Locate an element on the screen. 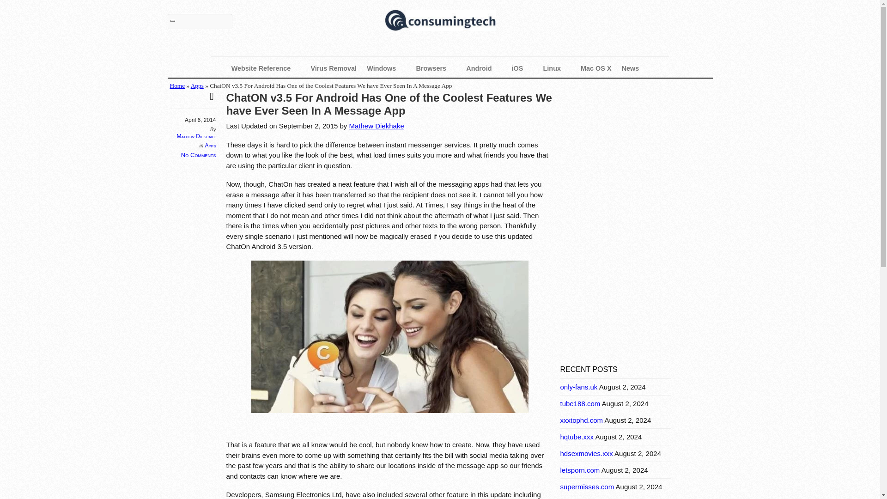 The image size is (887, 499). Apps is located at coordinates (210, 145).